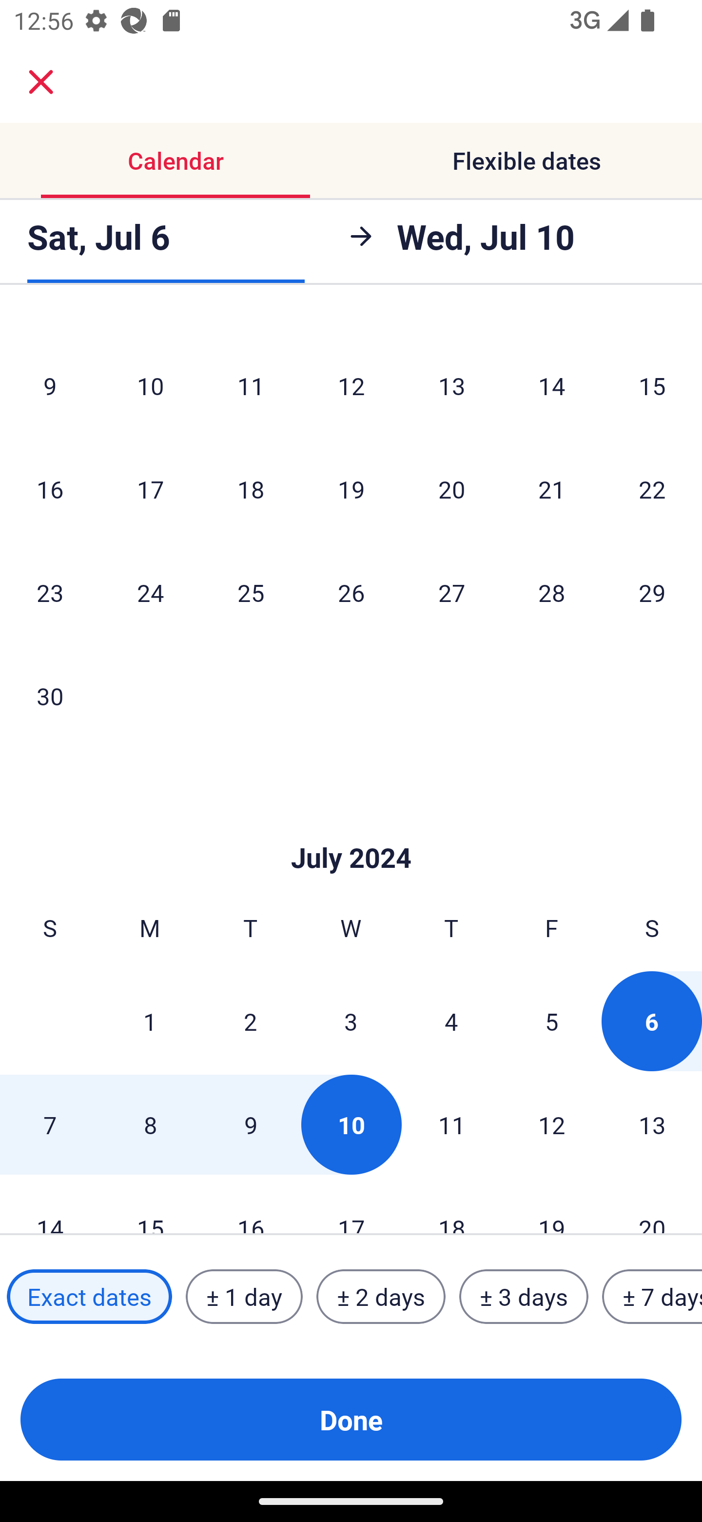  What do you see at coordinates (451, 385) in the screenshot?
I see `13 Thursday, June 13, 2024` at bounding box center [451, 385].